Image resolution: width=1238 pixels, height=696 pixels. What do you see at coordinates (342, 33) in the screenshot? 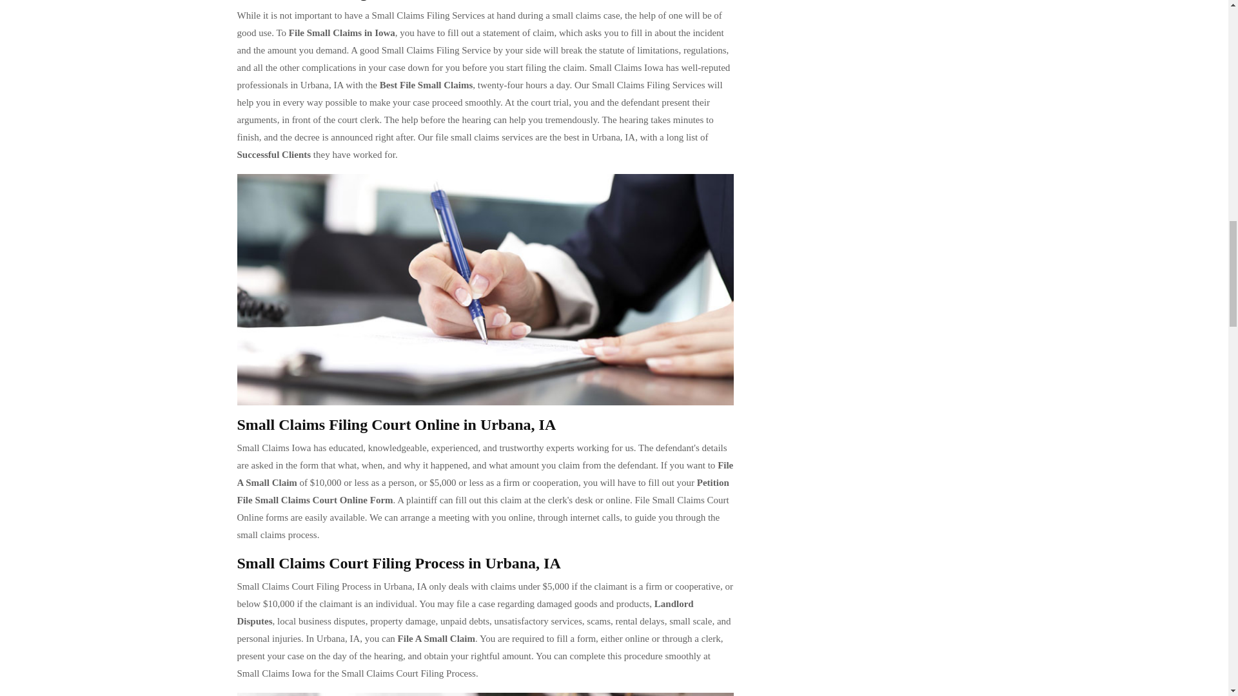
I see `File Small Claims in Iowa` at bounding box center [342, 33].